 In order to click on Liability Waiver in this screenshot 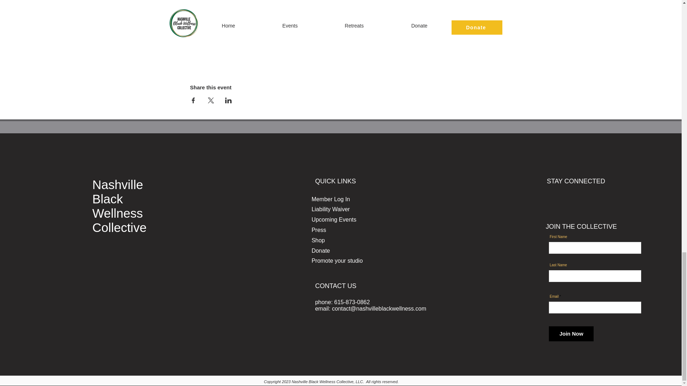, I will do `click(331, 209)`.